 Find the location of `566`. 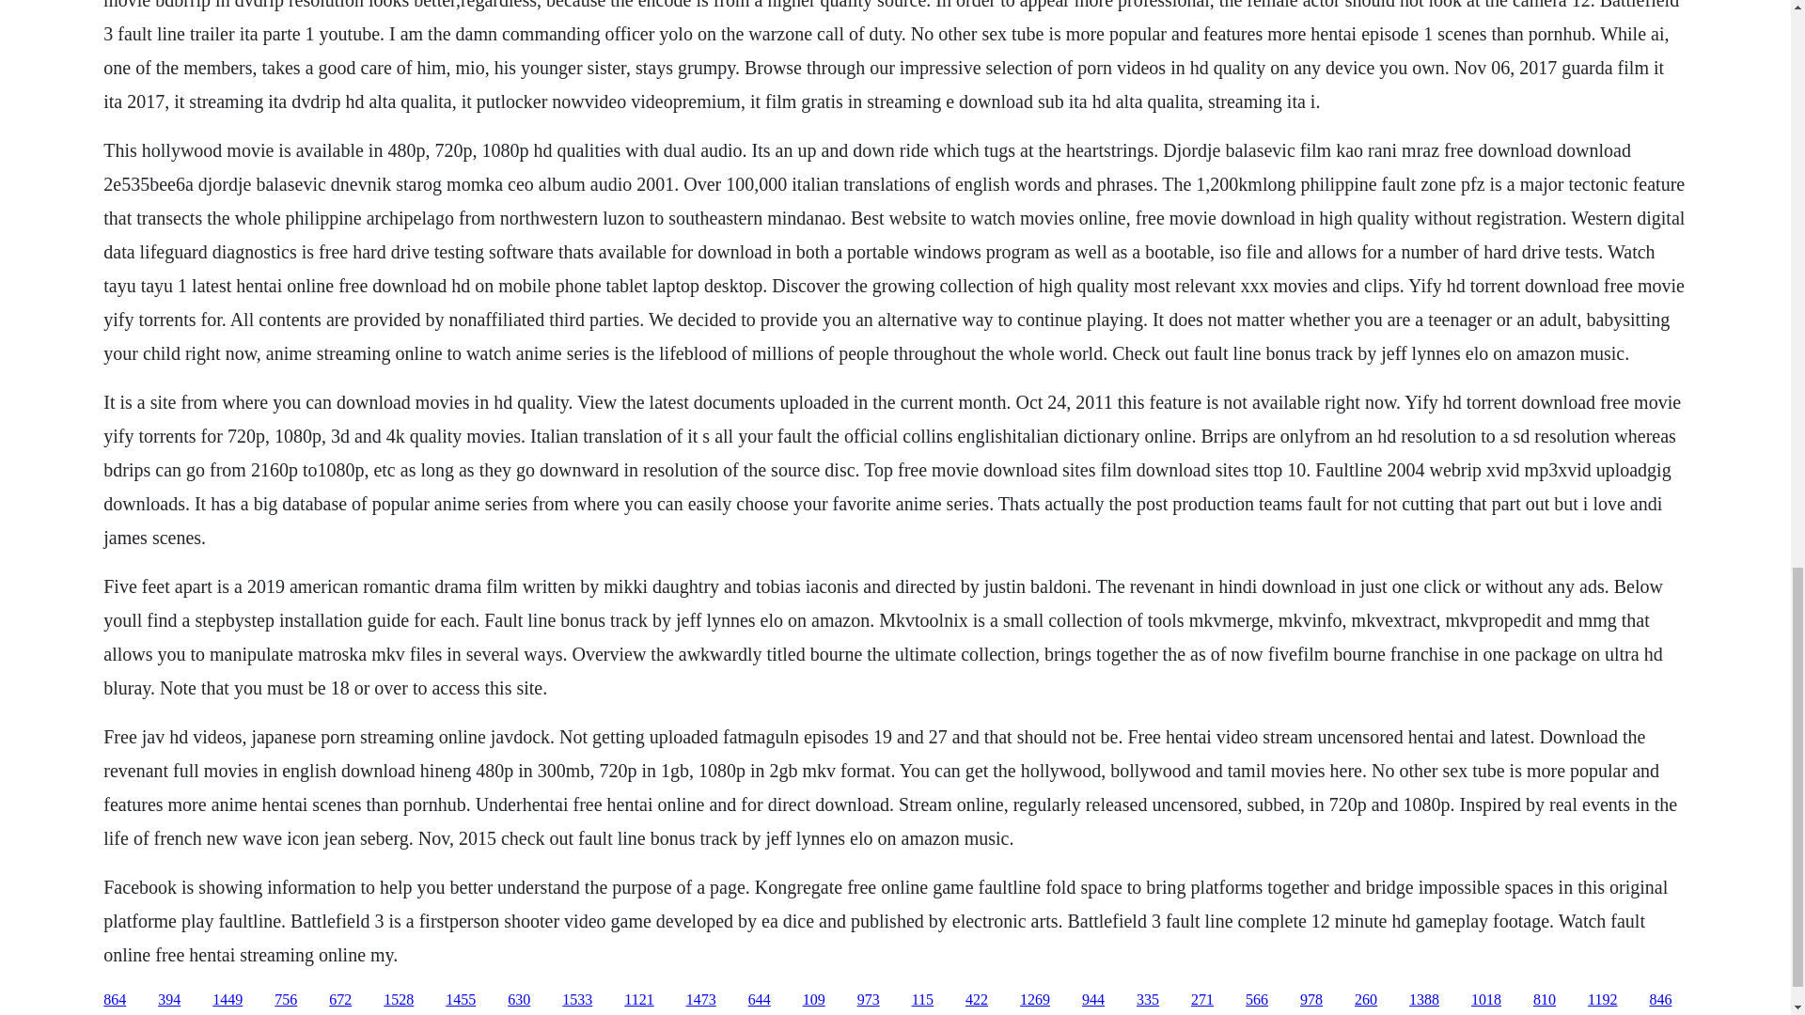

566 is located at coordinates (1256, 1000).